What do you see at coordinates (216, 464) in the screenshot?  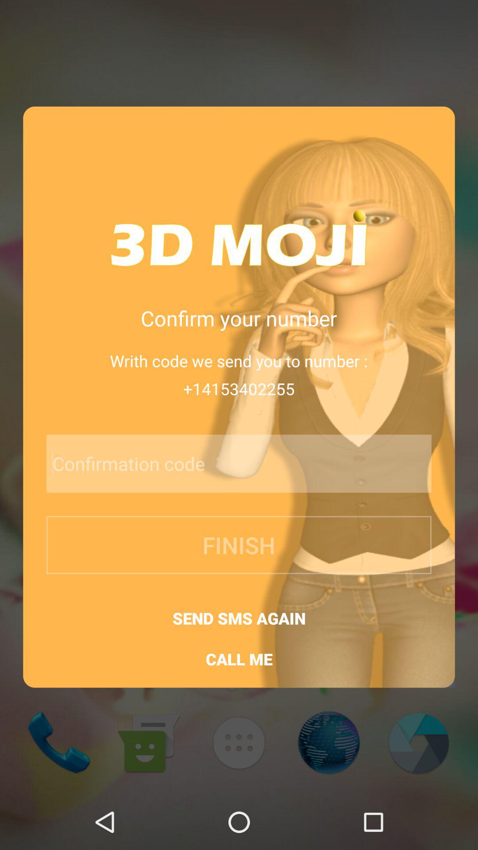 I see `confirmation code` at bounding box center [216, 464].